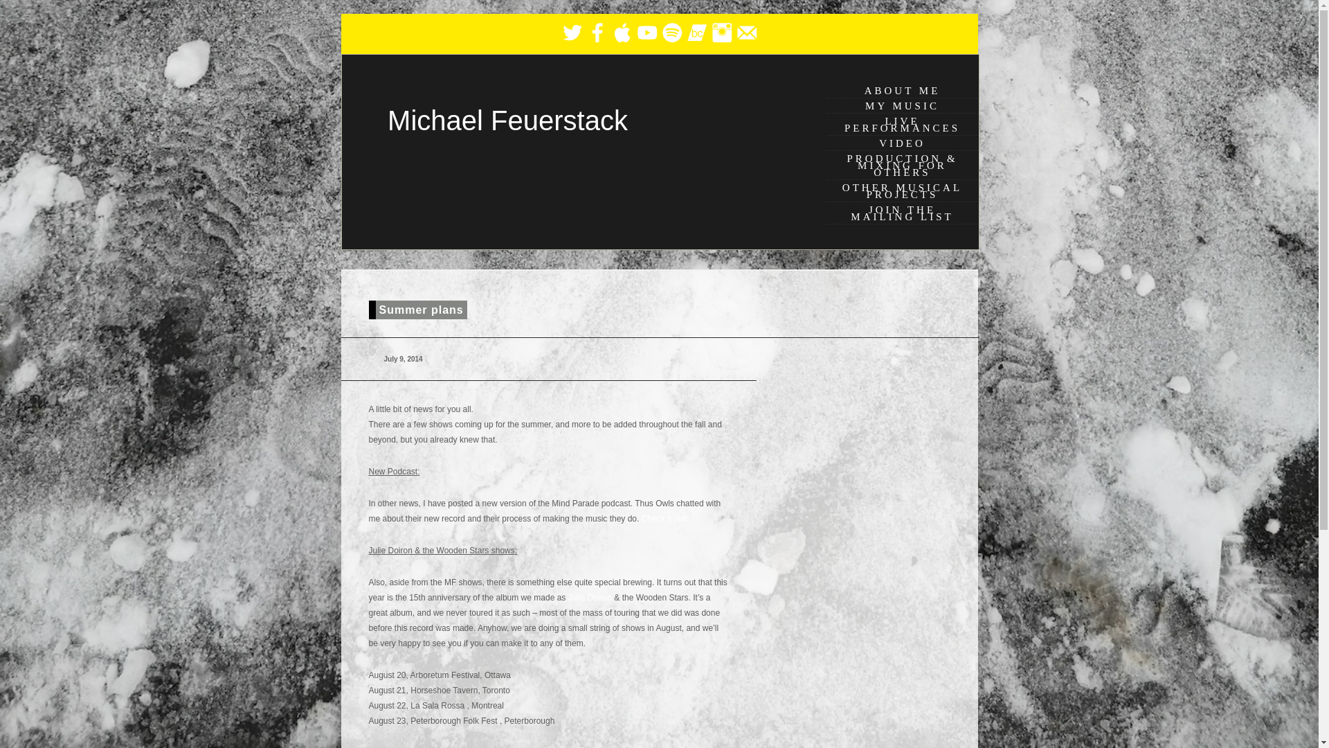  Describe the element at coordinates (696, 32) in the screenshot. I see `Bandcamp` at that location.